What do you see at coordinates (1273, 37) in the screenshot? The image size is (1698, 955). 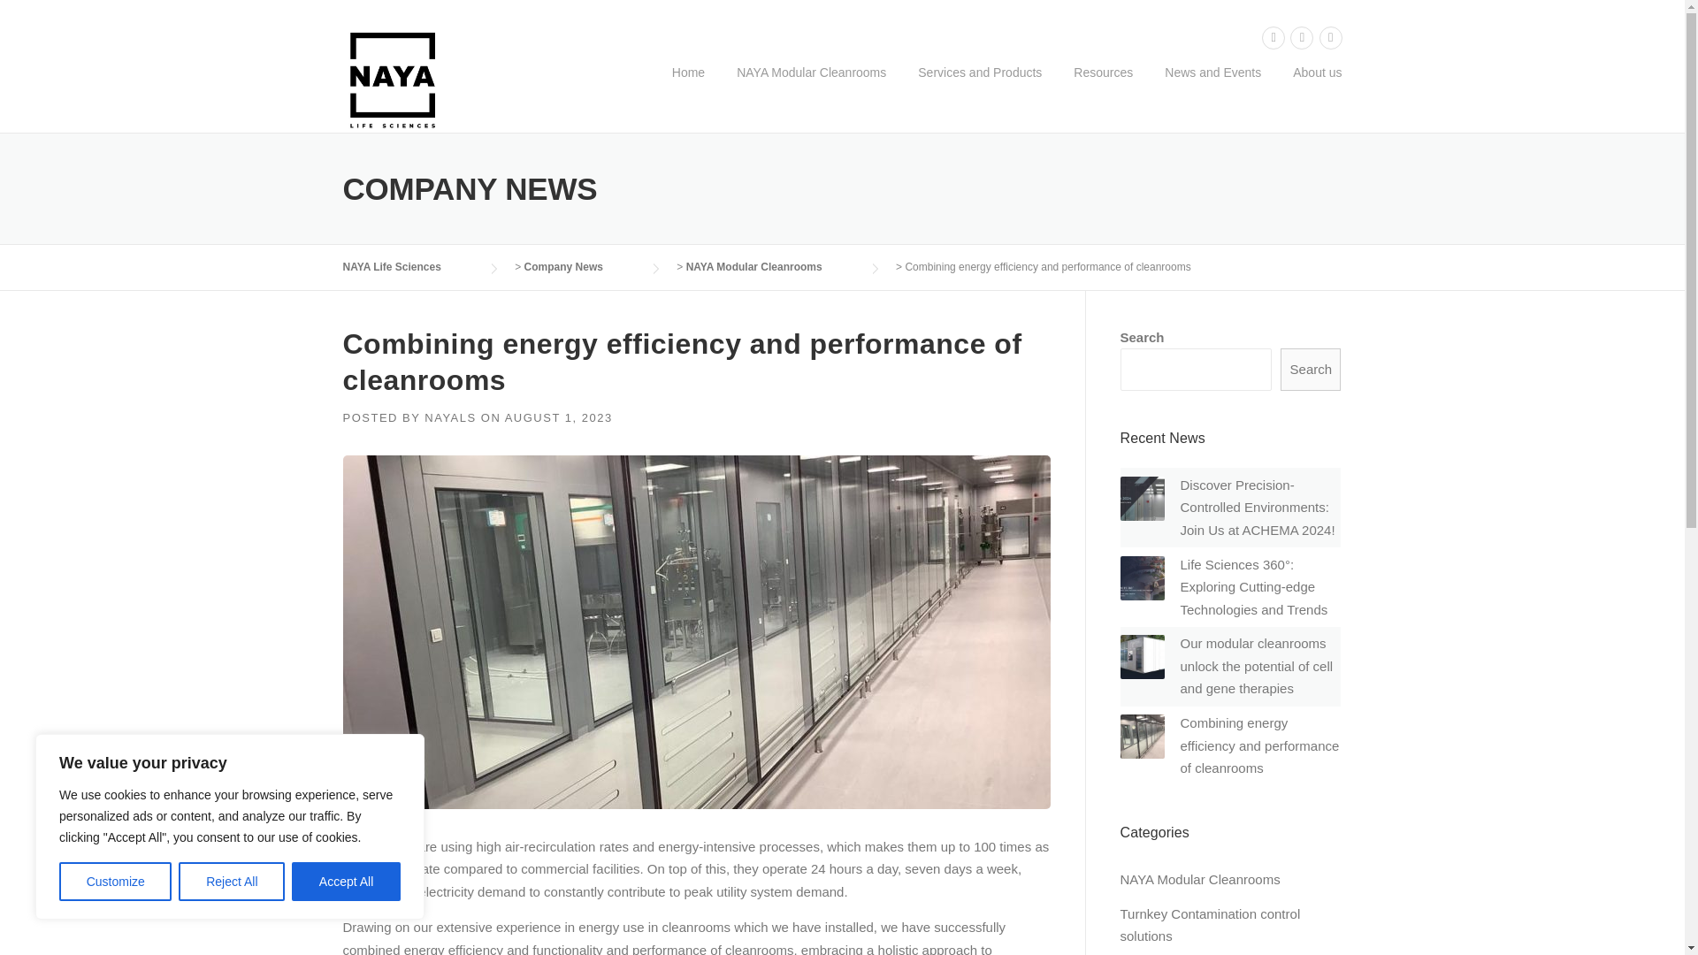 I see `Facebook` at bounding box center [1273, 37].